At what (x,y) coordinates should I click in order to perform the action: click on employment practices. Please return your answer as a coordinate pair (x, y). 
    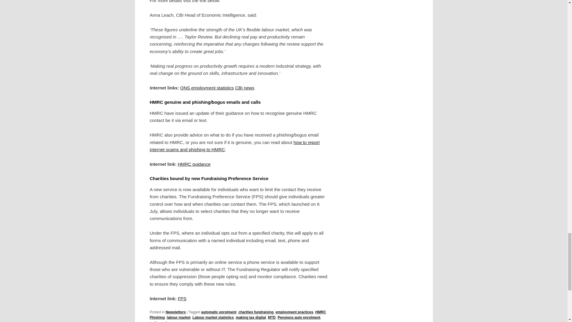
    Looking at the image, I should click on (294, 312).